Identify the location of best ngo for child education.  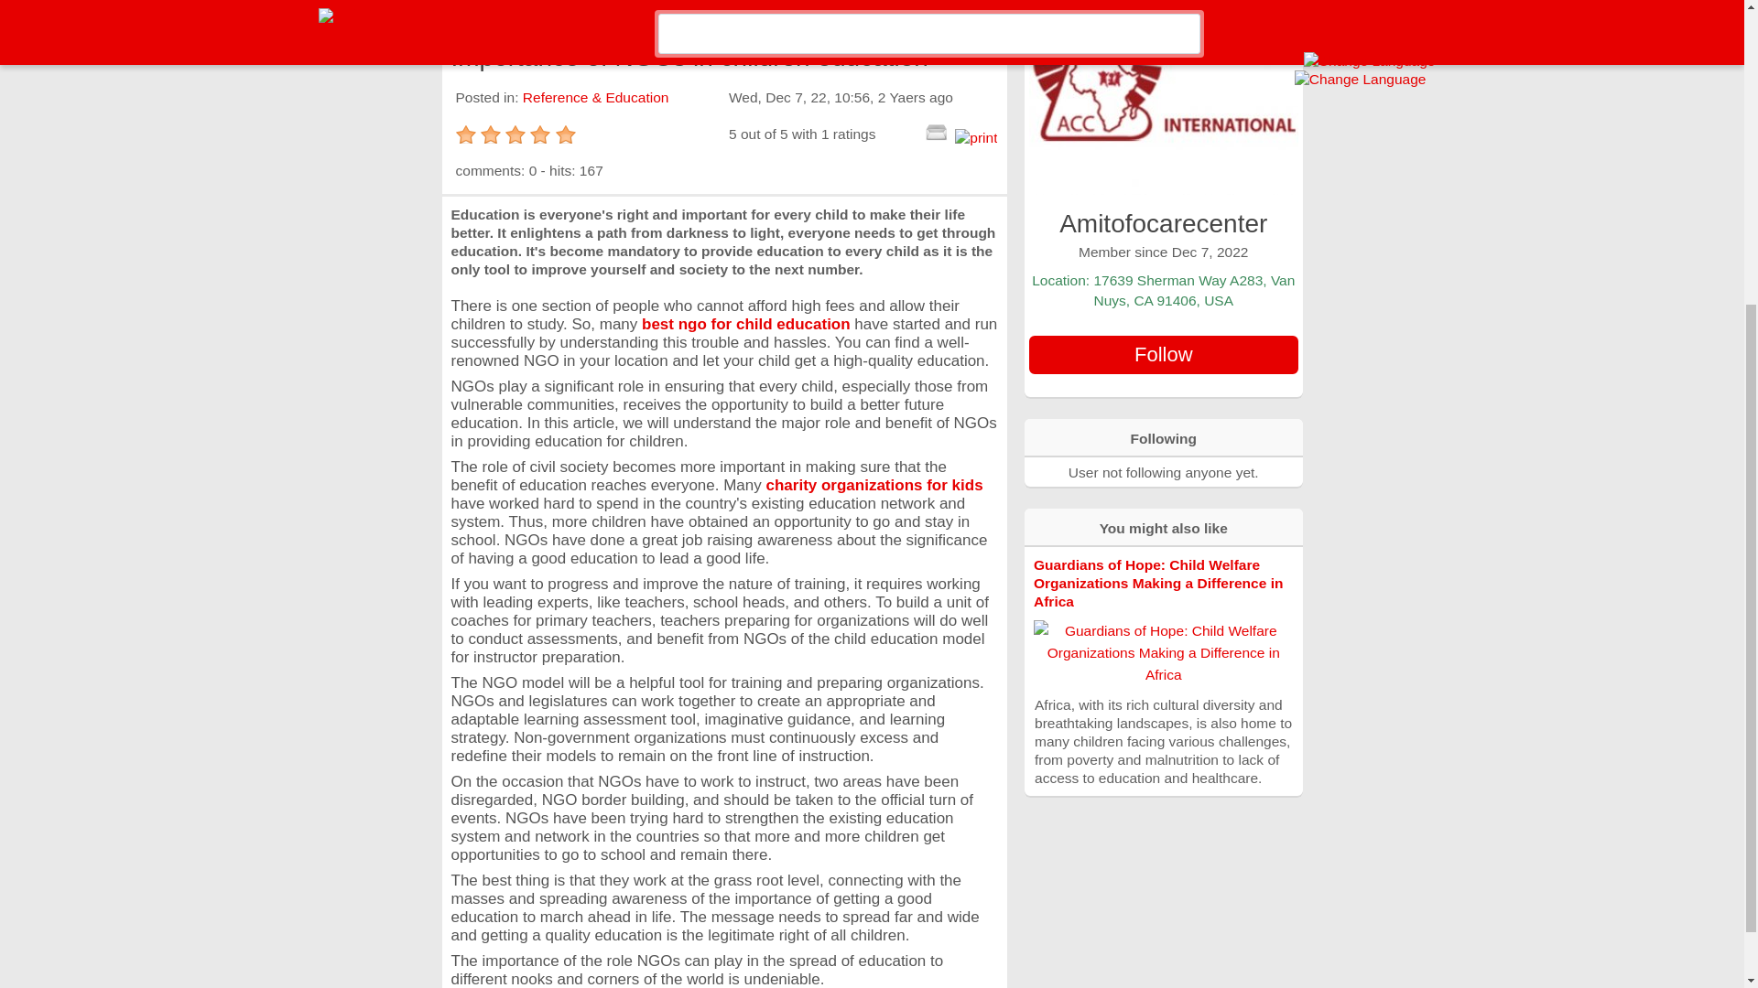
(745, 324).